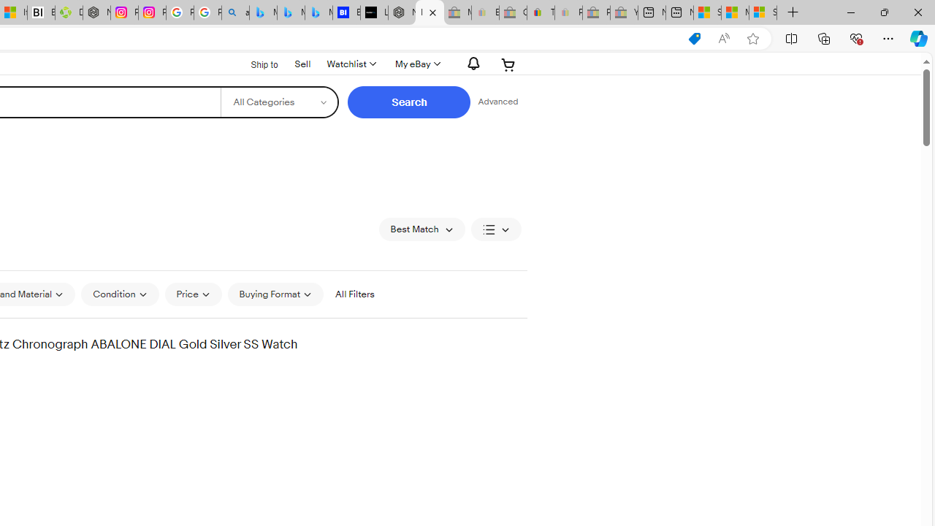  I want to click on Nordace - Nordace Edin Collection, so click(96, 13).